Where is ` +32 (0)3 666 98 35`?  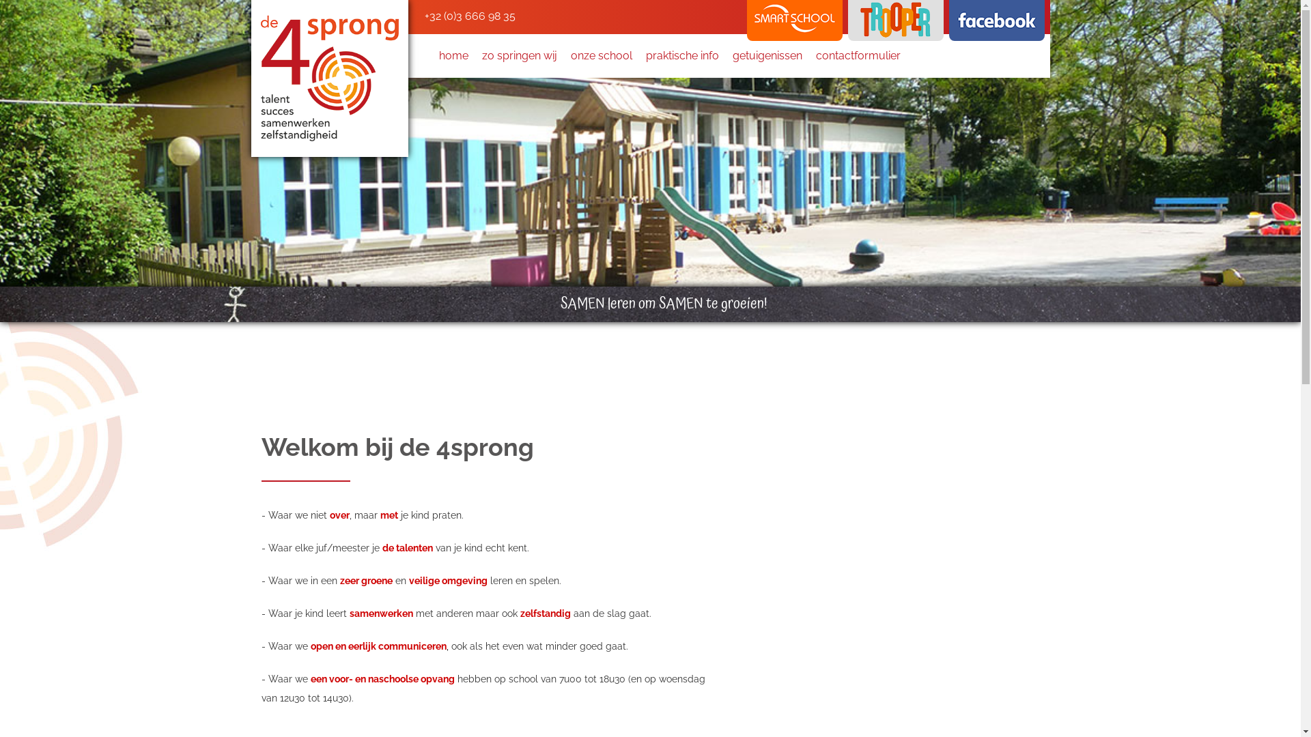
 +32 (0)3 666 98 35 is located at coordinates (468, 16).